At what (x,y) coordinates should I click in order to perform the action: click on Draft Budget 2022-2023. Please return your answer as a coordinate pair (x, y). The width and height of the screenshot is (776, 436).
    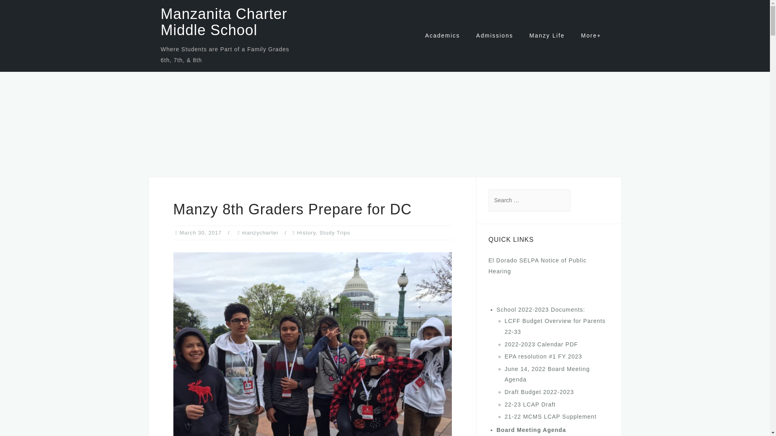
    Looking at the image, I should click on (539, 392).